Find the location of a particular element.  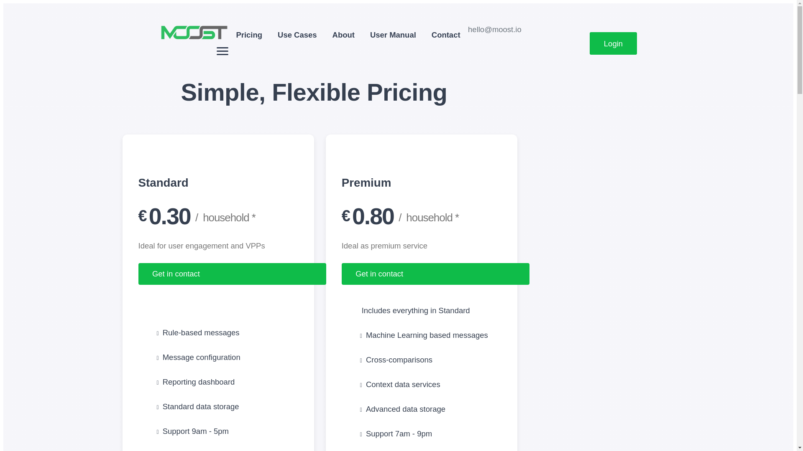

Pricing is located at coordinates (249, 35).